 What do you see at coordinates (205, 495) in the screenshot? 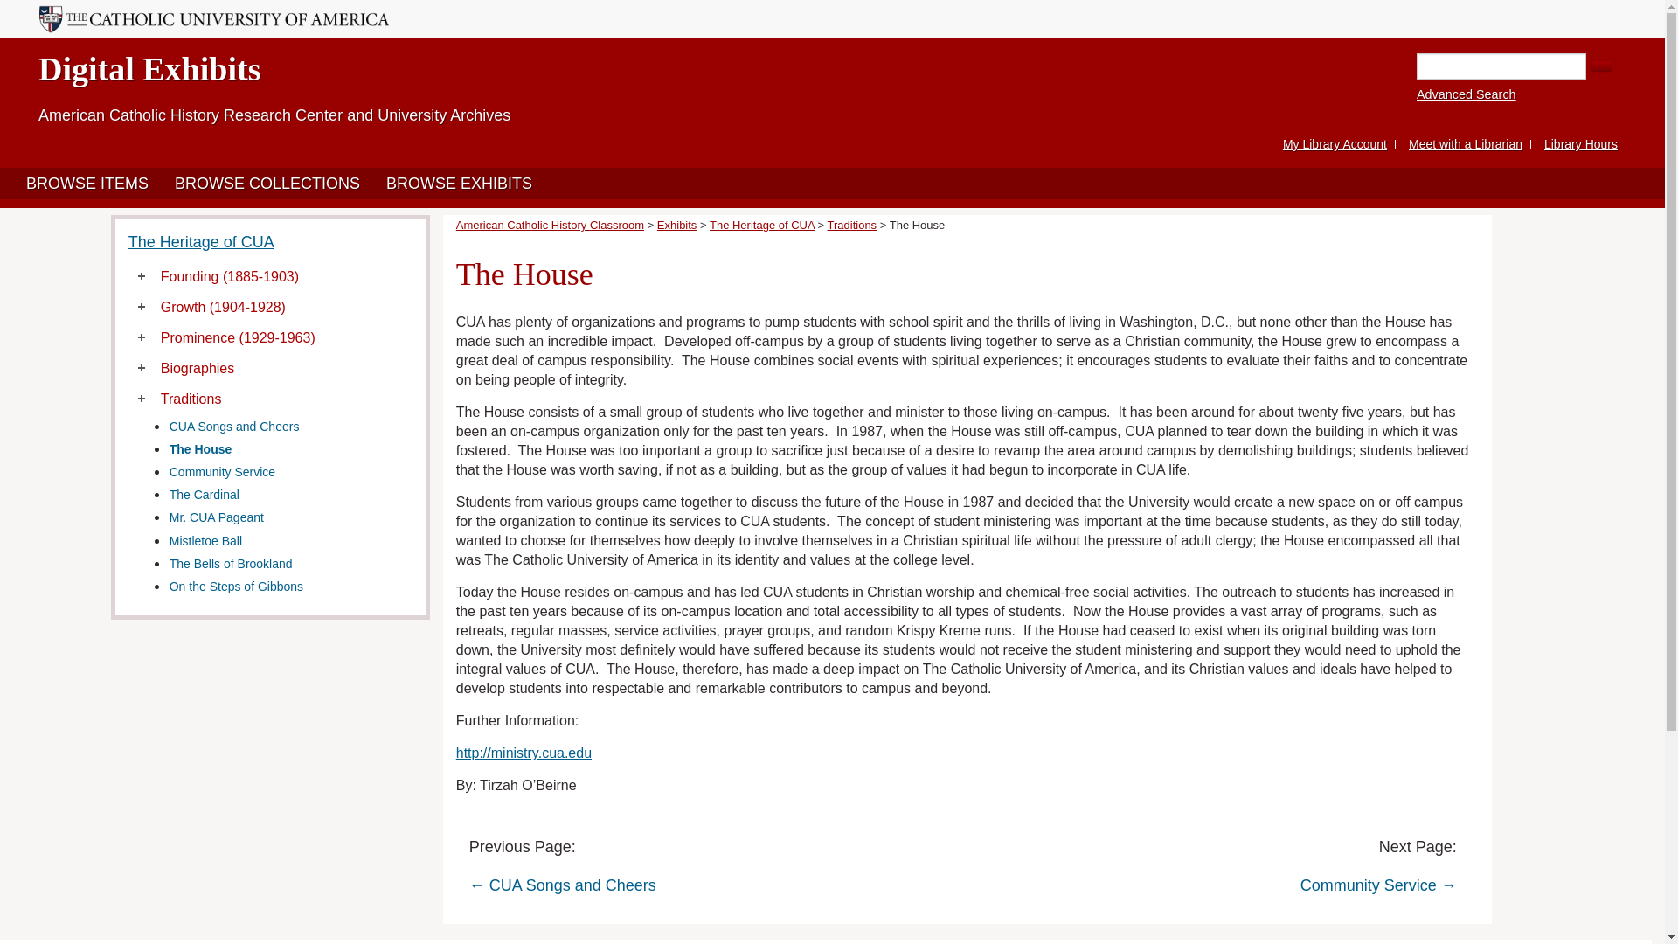
I see `The Cardinal` at bounding box center [205, 495].